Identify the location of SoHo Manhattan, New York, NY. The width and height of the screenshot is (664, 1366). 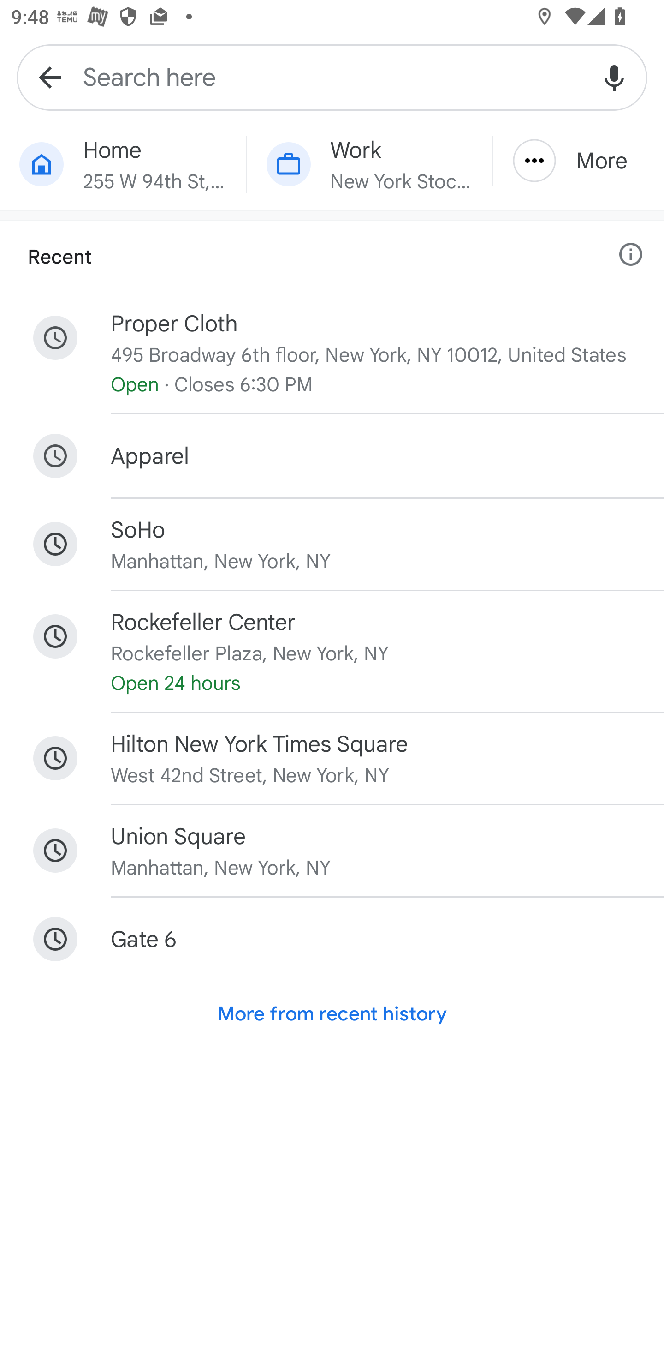
(332, 544).